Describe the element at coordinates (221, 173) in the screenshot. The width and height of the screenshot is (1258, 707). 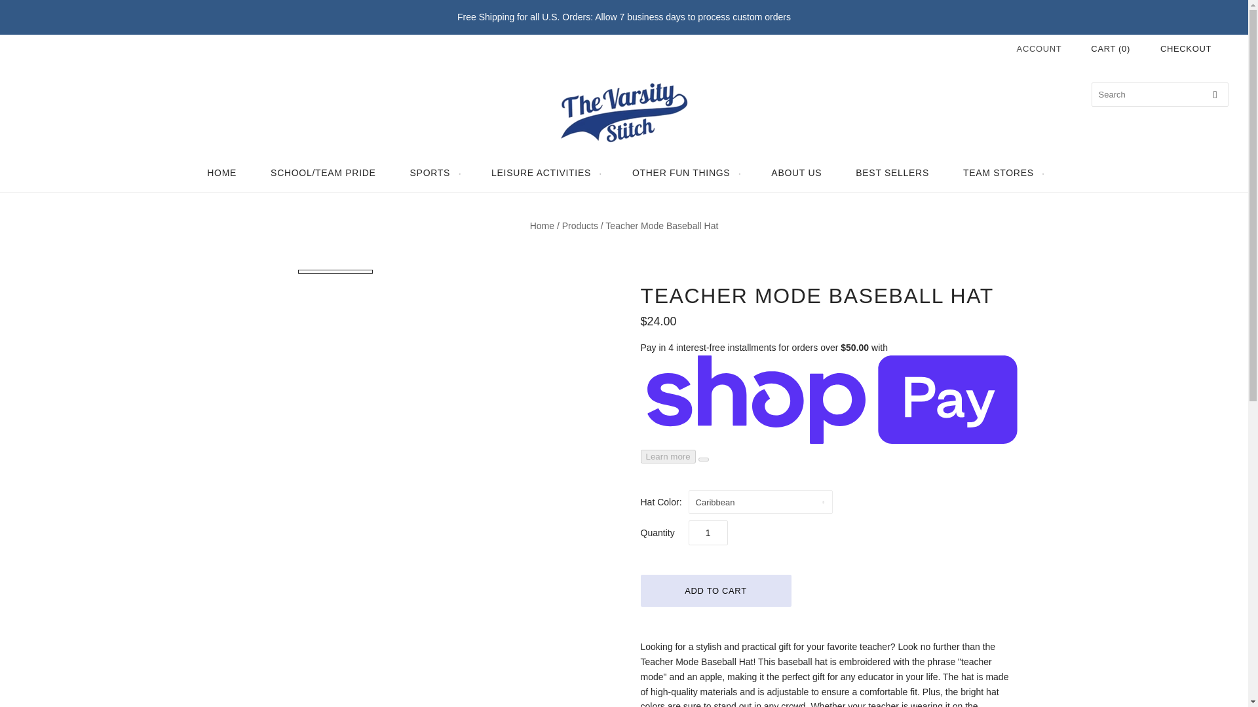
I see `HOME` at that location.